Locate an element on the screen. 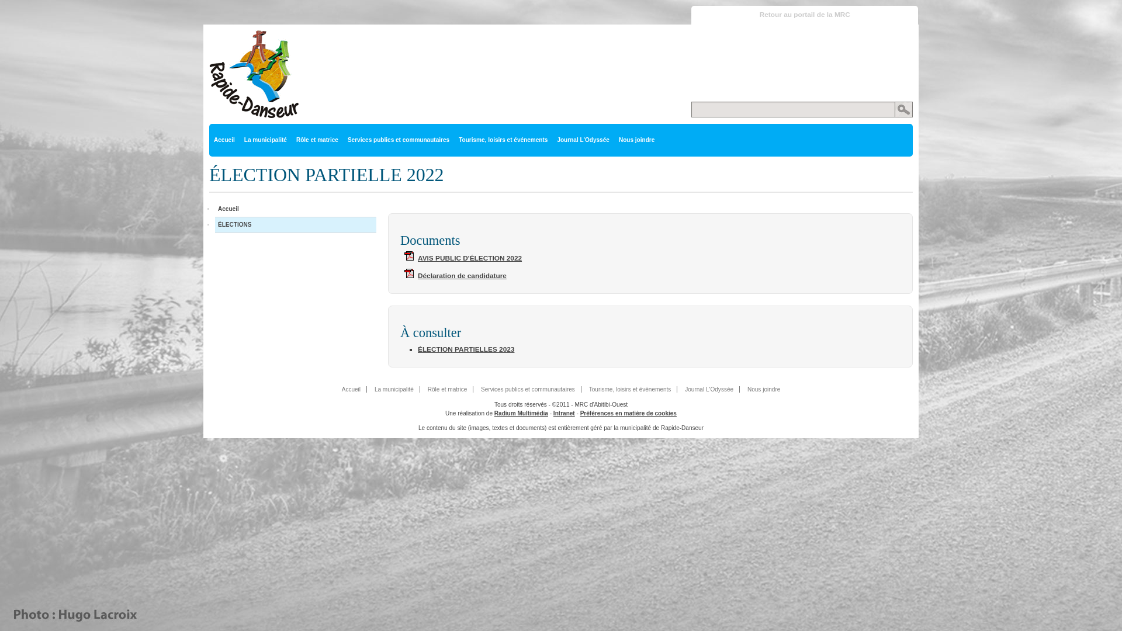 The height and width of the screenshot is (631, 1122). Retour au portail de la MRC is located at coordinates (805, 15).